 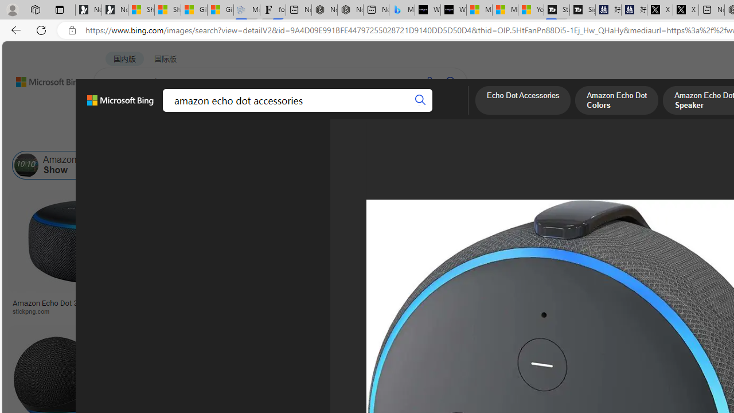 I want to click on Search button, so click(x=420, y=100).